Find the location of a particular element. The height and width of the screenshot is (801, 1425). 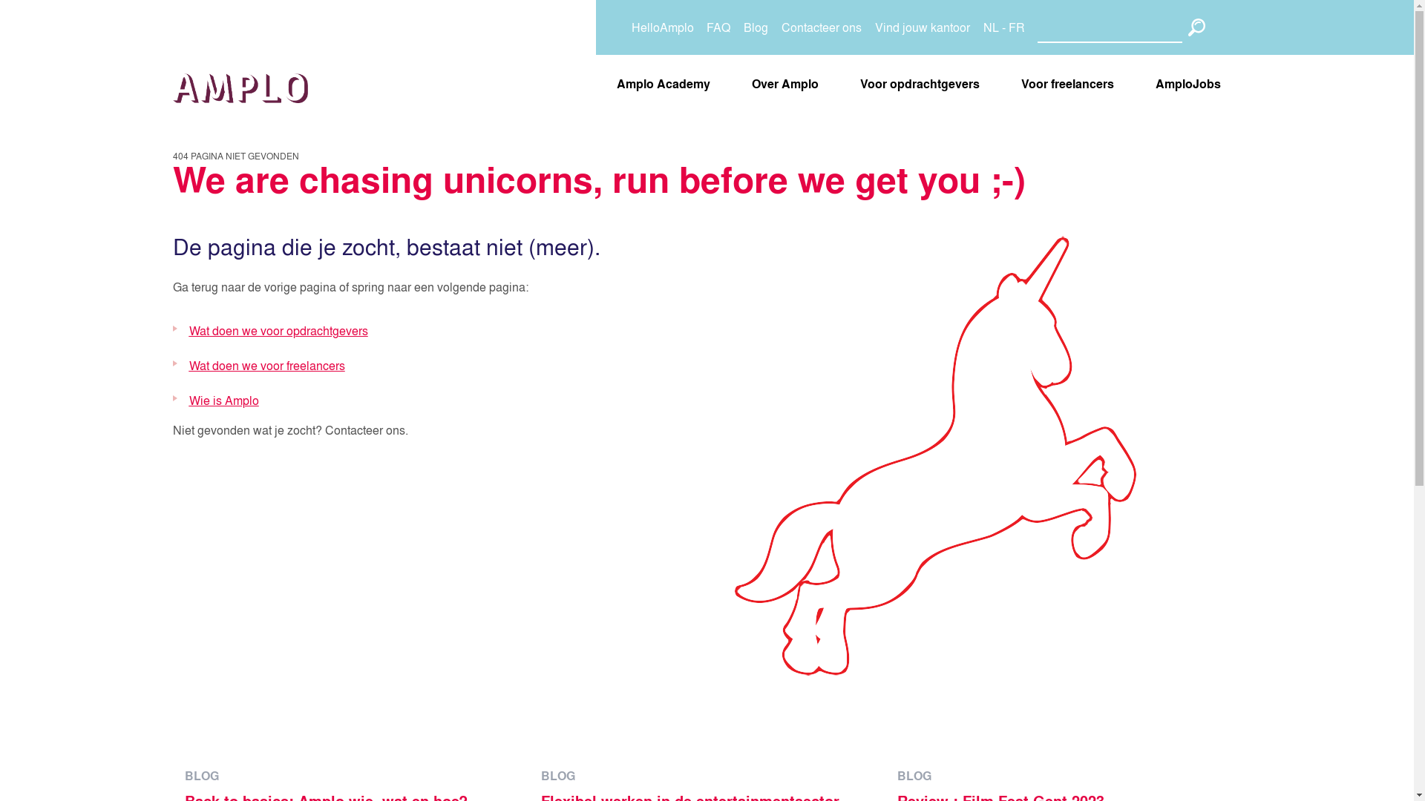

HelloAmplo is located at coordinates (662, 27).